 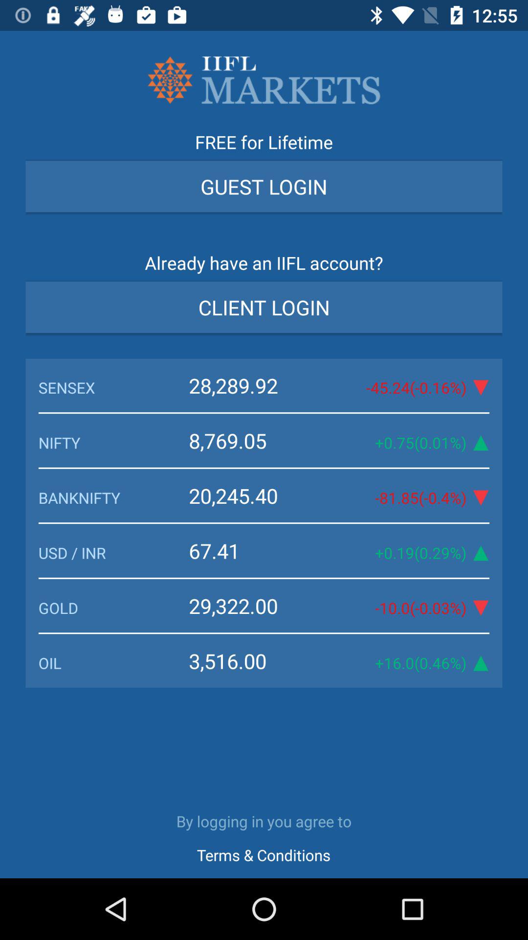 I want to click on press icon below the 8,769.05, so click(x=256, y=495).